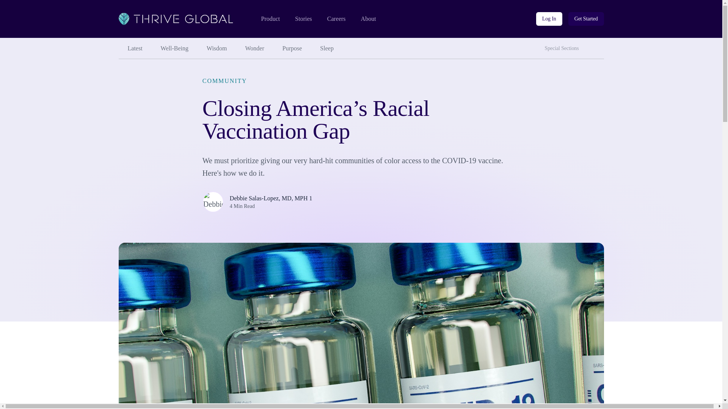 The width and height of the screenshot is (728, 409). I want to click on About, so click(369, 19).